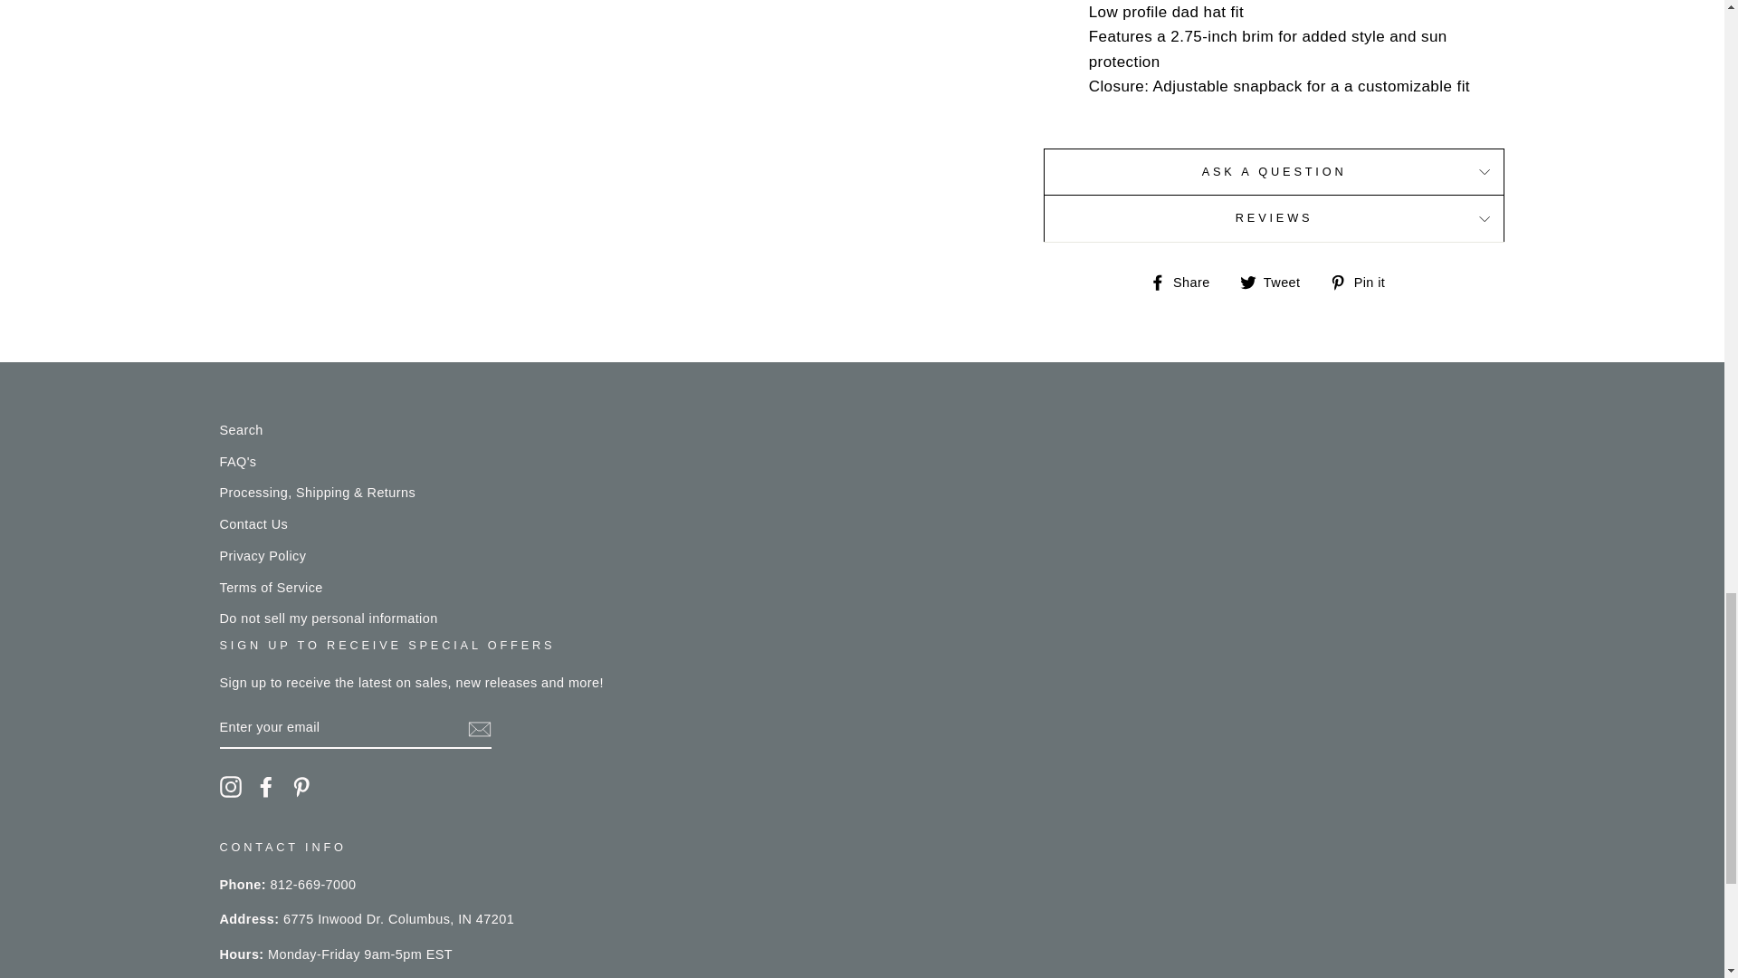 The width and height of the screenshot is (1738, 978). What do you see at coordinates (230, 787) in the screenshot?
I see `Sew Vivid Designs on Instagram` at bounding box center [230, 787].